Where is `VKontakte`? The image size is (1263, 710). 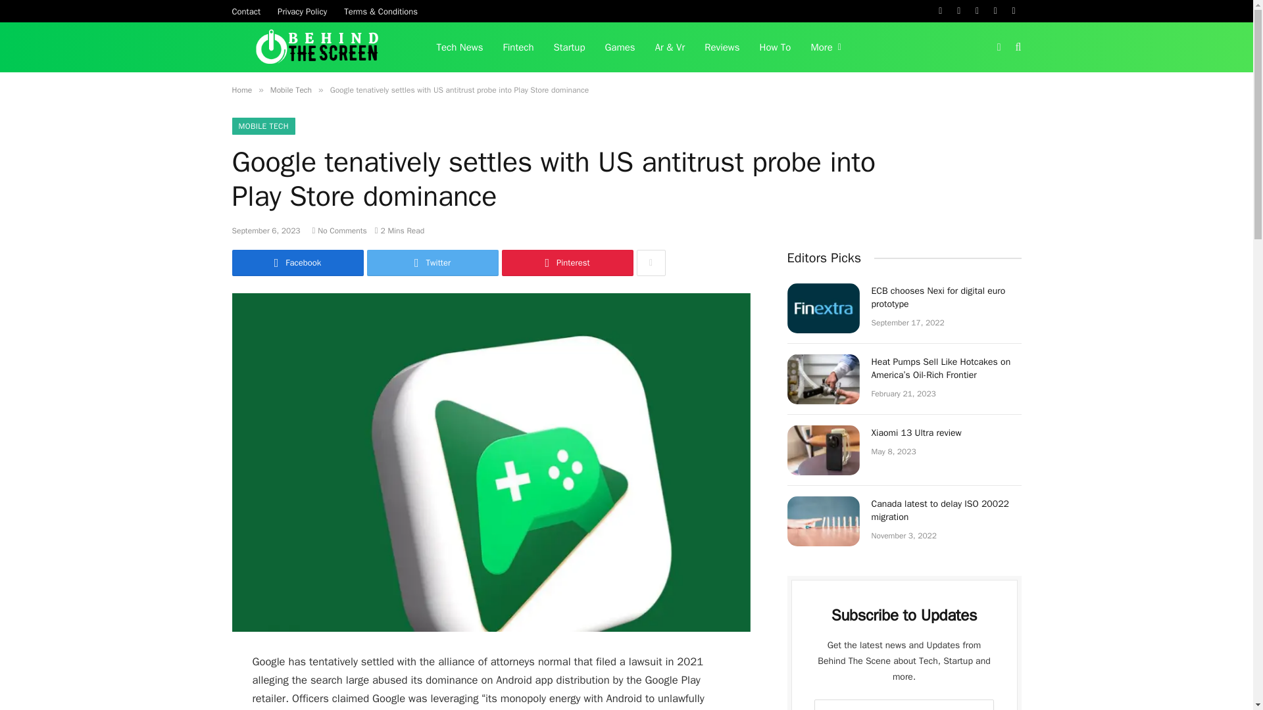 VKontakte is located at coordinates (1014, 11).